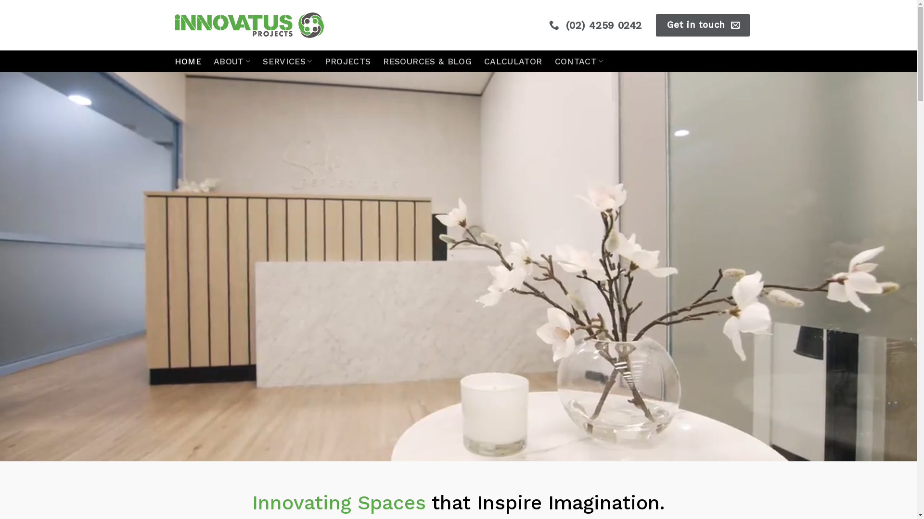  What do you see at coordinates (703, 25) in the screenshot?
I see `Get in touch` at bounding box center [703, 25].